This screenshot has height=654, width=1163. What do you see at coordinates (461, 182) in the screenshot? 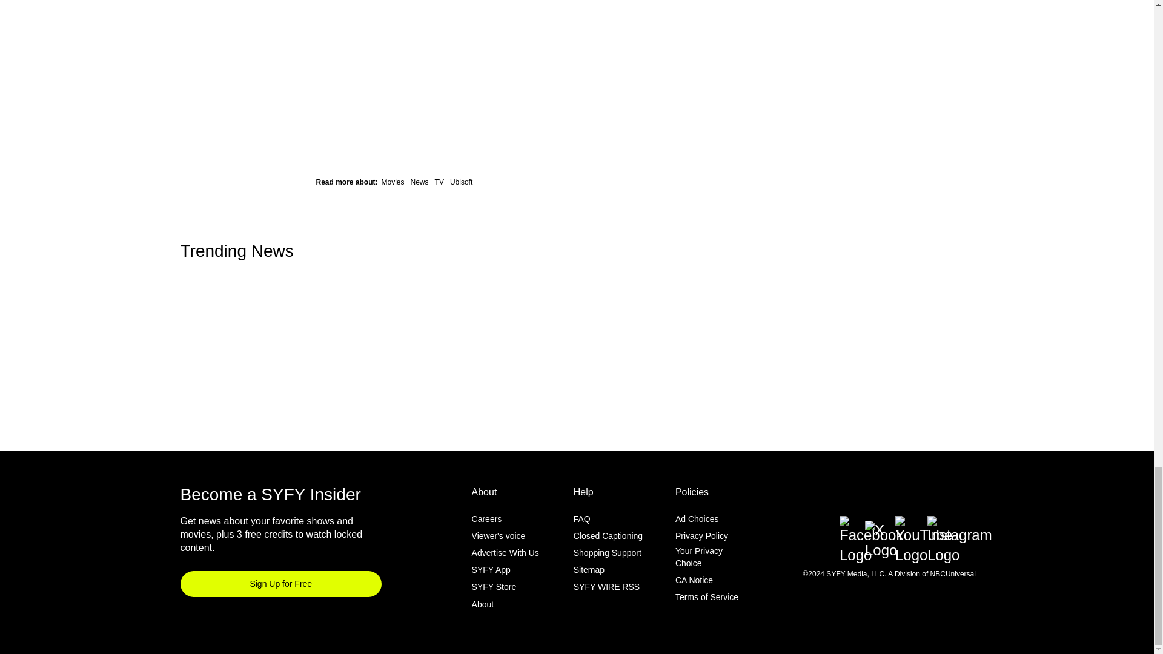
I see `Ubisoft` at bounding box center [461, 182].